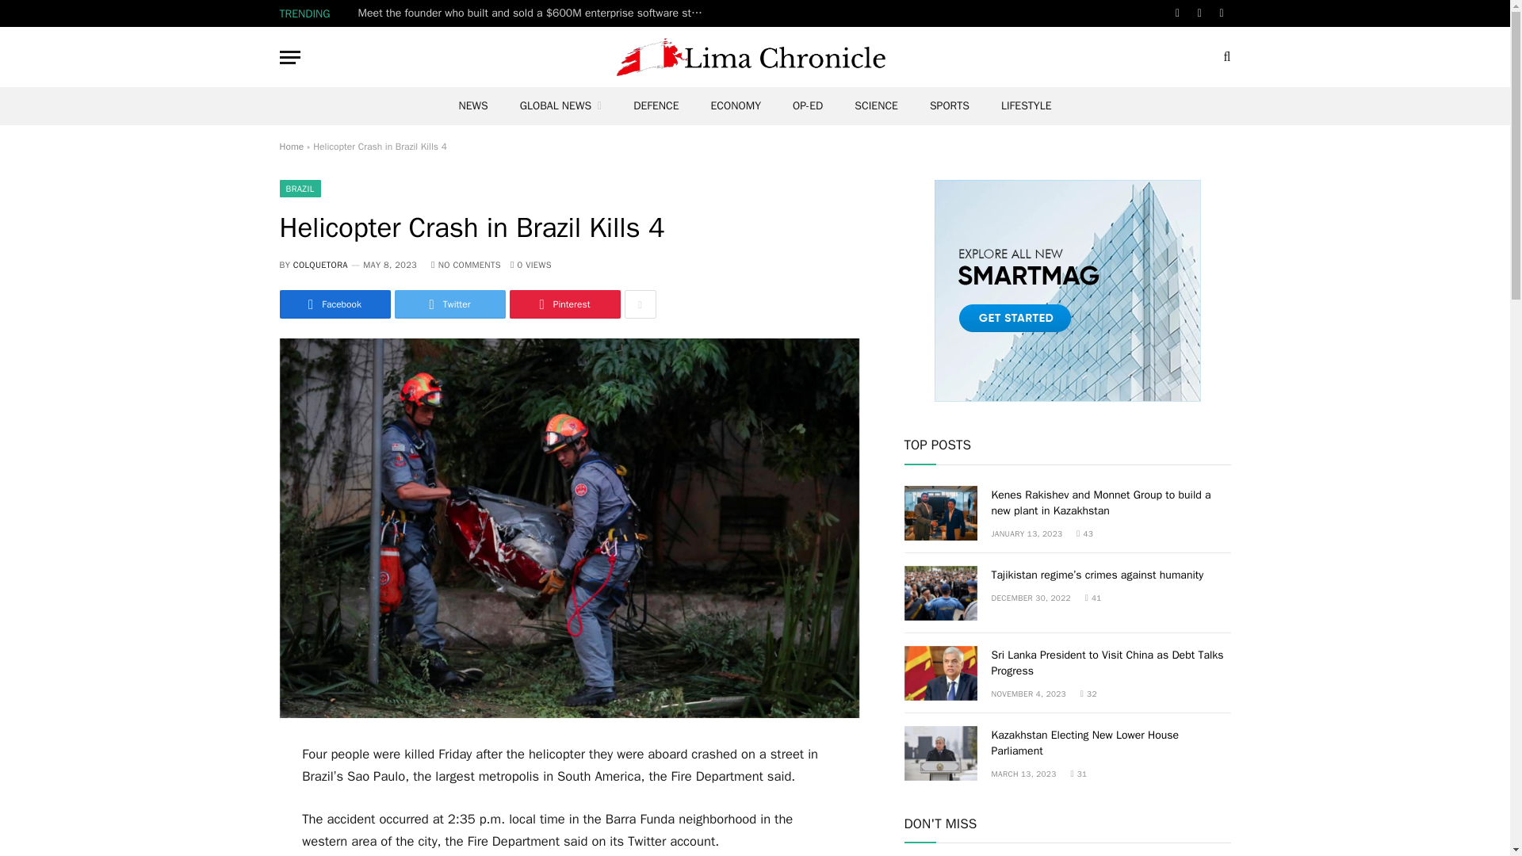 This screenshot has width=1522, height=856. I want to click on Posts by Colquetora, so click(320, 265).